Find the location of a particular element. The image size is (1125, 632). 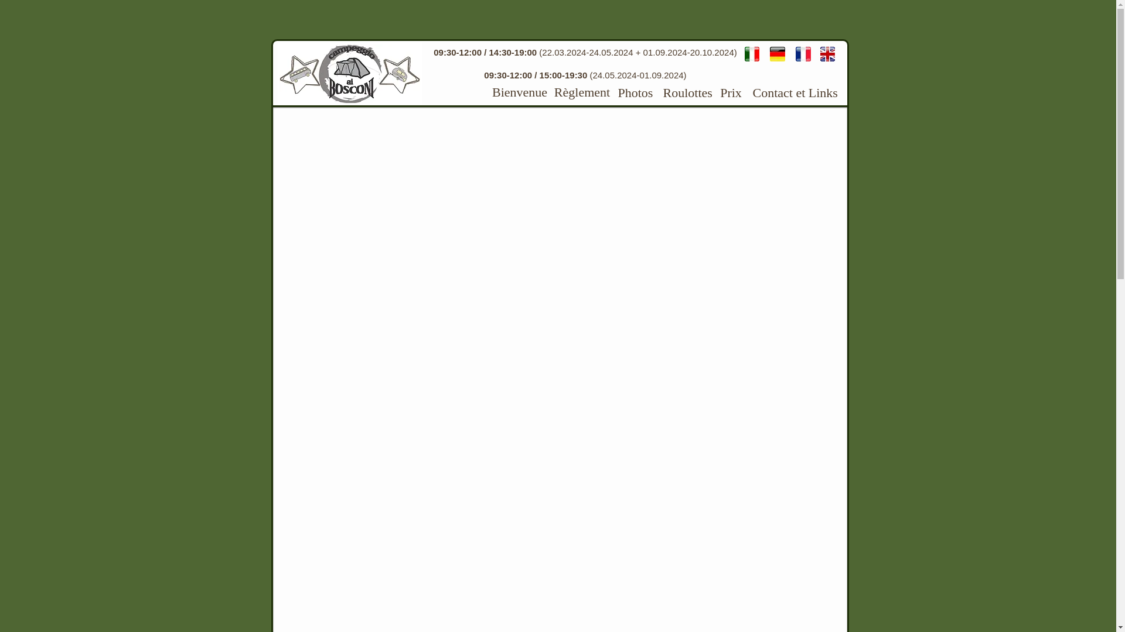

Photos is located at coordinates (635, 93).